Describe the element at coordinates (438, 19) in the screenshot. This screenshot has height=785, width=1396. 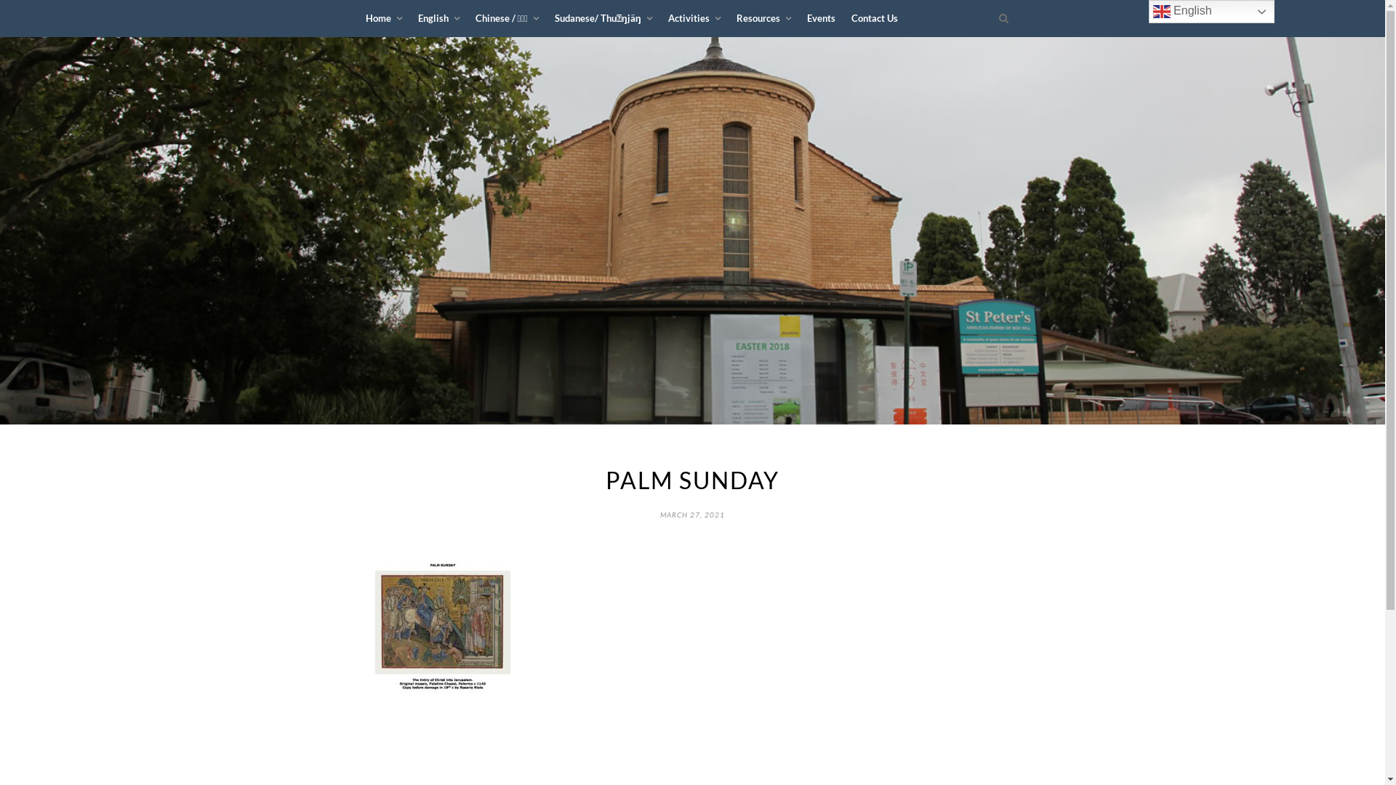
I see `English` at that location.